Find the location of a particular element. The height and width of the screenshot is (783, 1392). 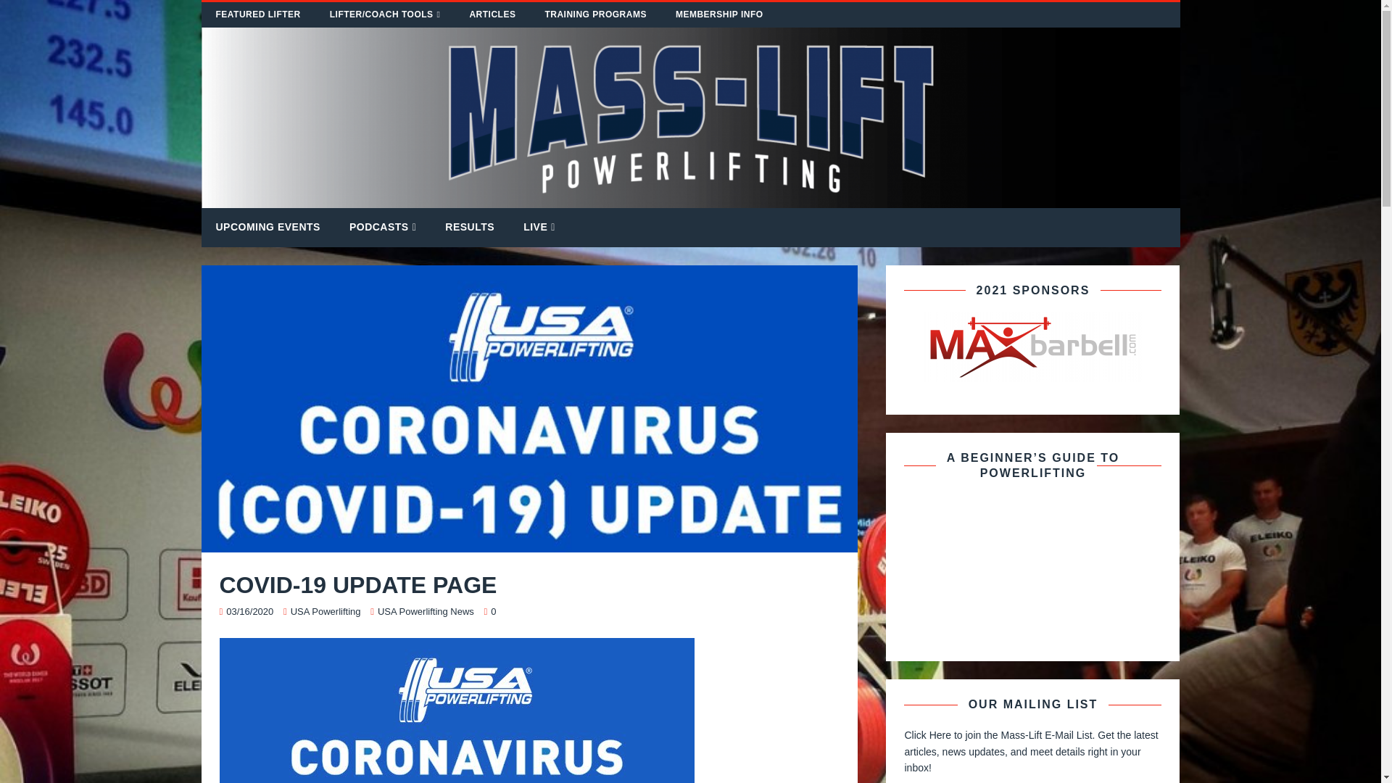

ARTICLES is located at coordinates (492, 14).